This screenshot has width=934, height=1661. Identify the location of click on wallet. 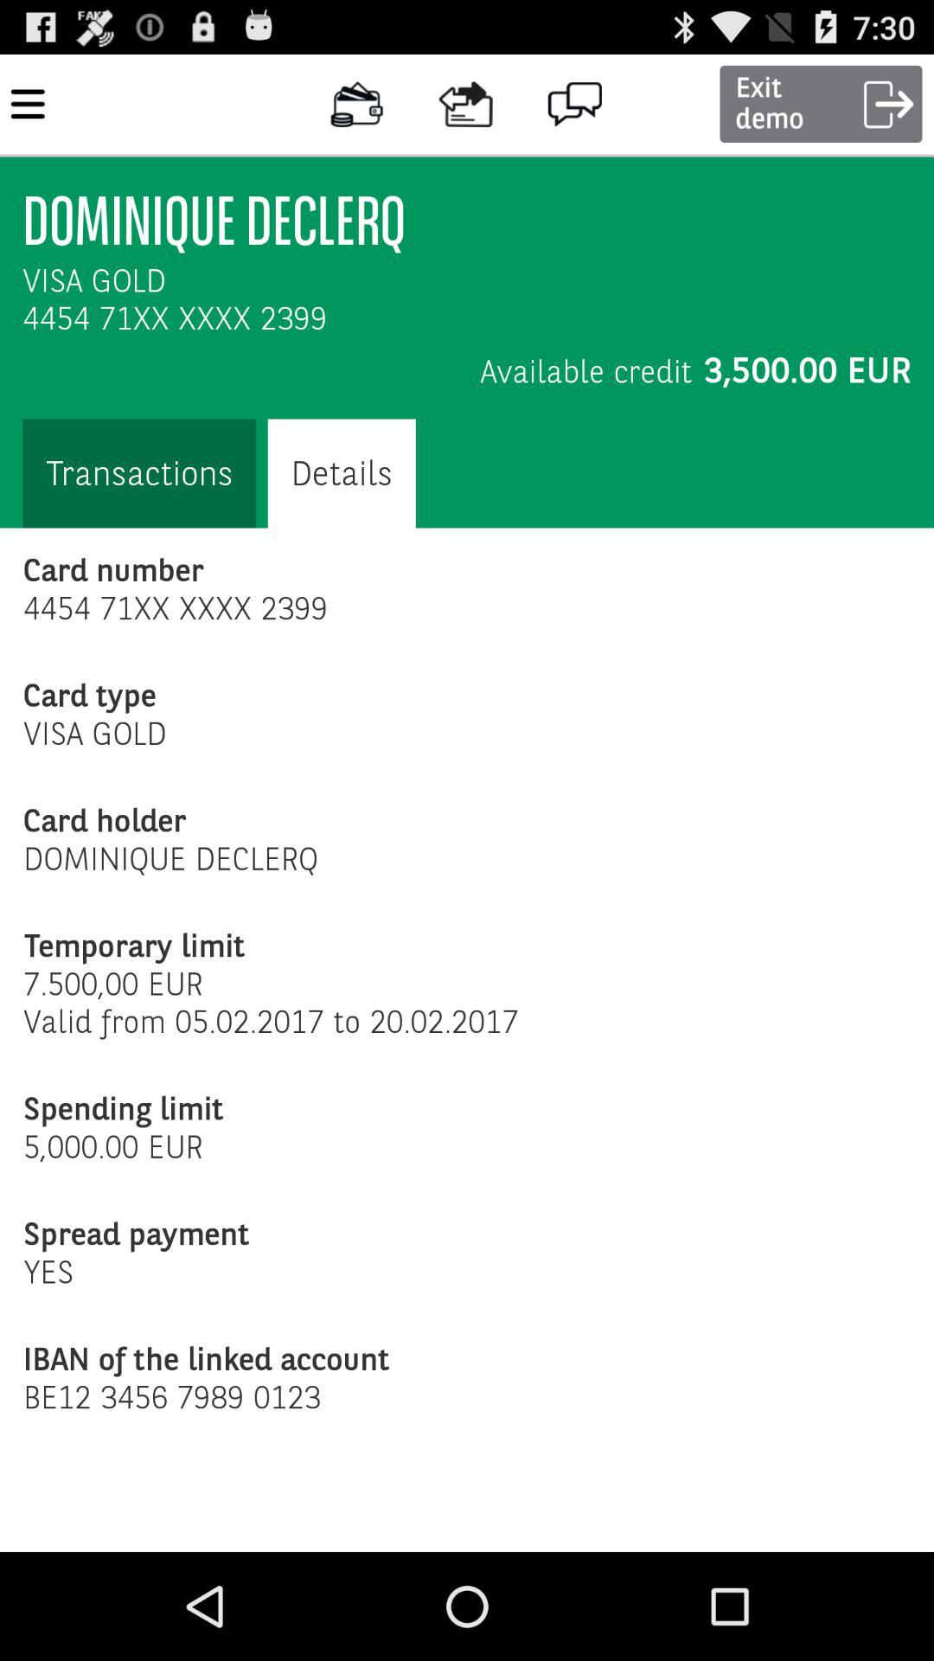
(356, 104).